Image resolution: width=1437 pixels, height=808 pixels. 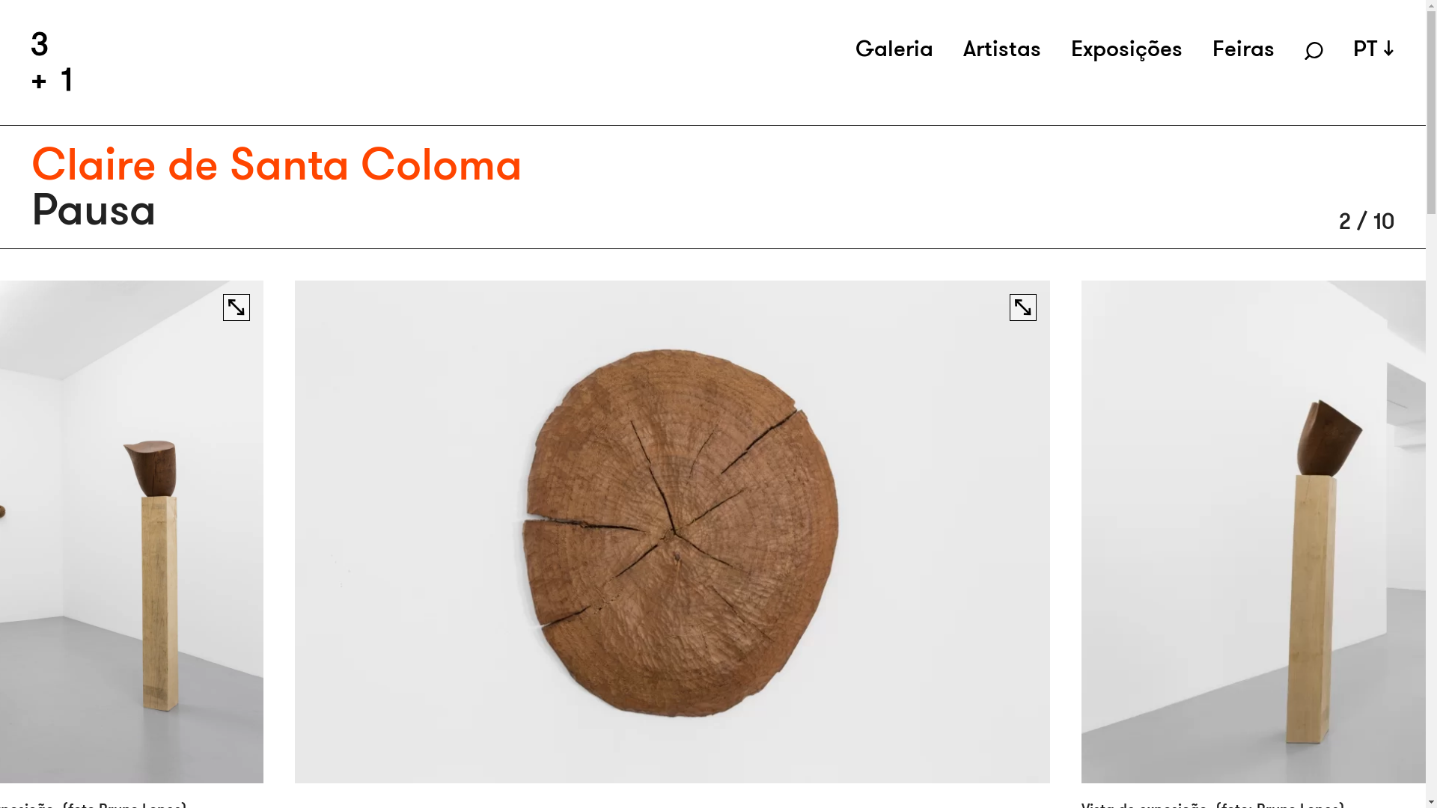 What do you see at coordinates (1374, 49) in the screenshot?
I see `PT` at bounding box center [1374, 49].